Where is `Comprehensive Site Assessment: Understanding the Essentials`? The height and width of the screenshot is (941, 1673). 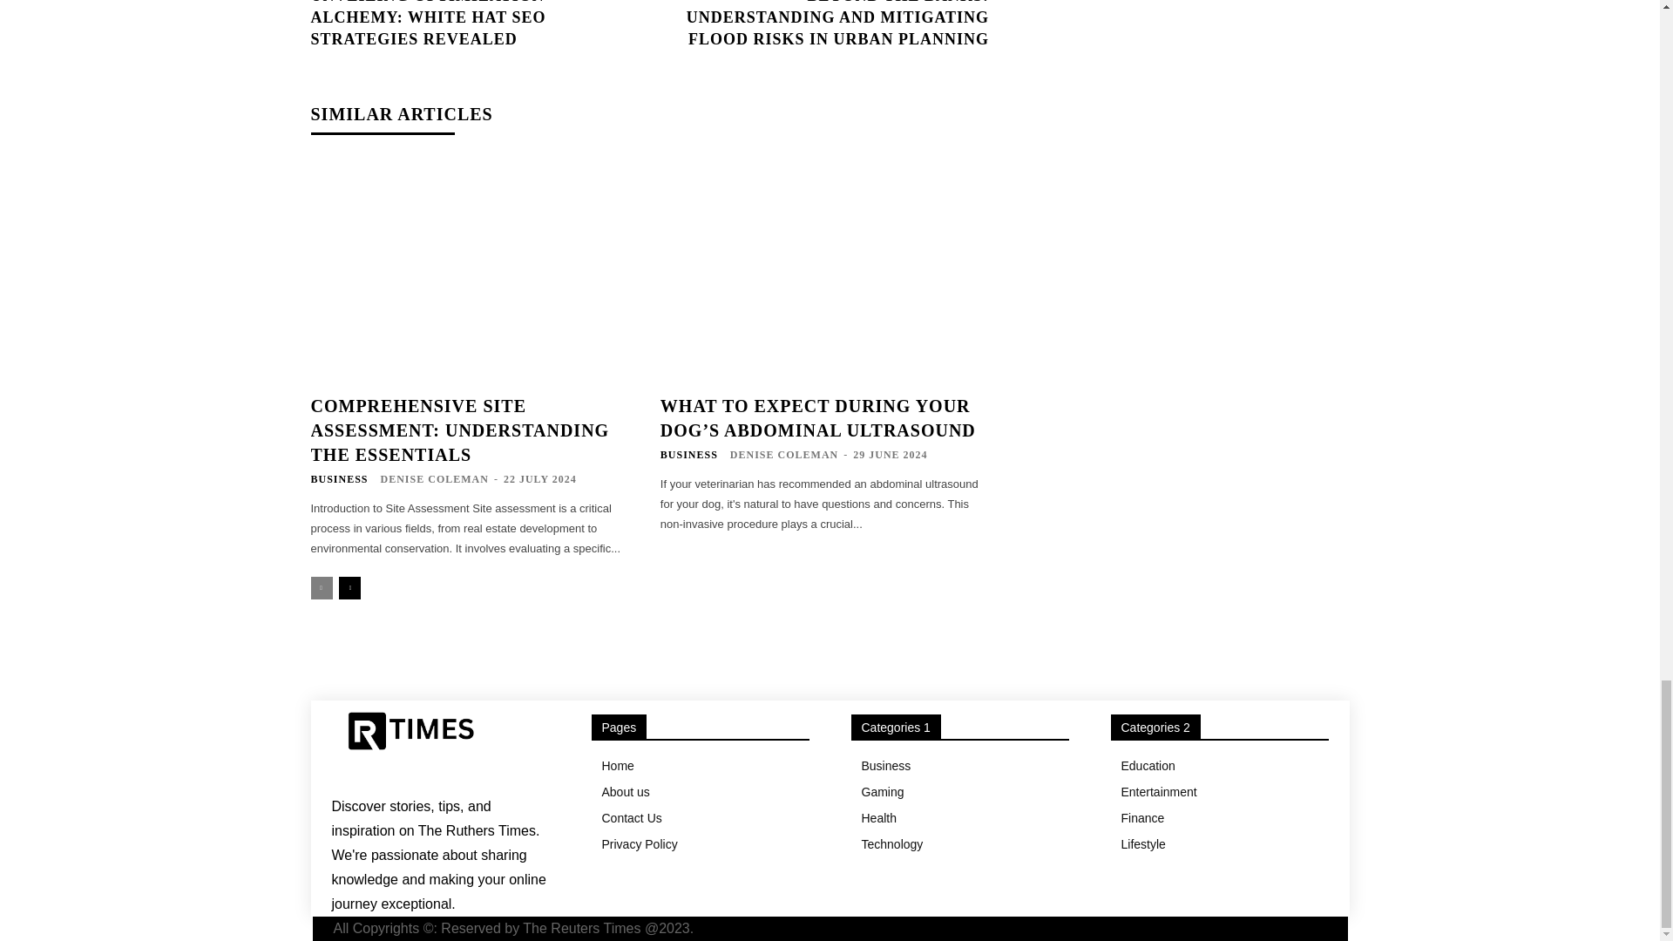
Comprehensive Site Assessment: Understanding the Essentials is located at coordinates (474, 272).